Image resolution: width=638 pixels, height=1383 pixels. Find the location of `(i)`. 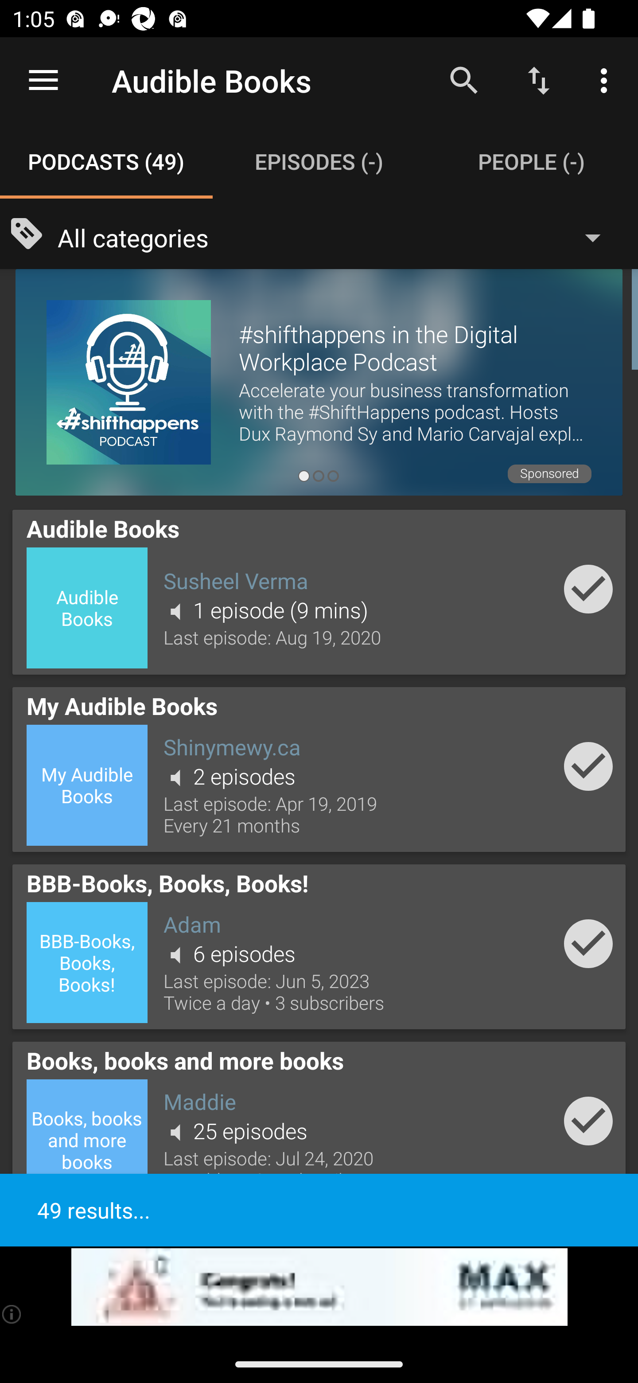

(i) is located at coordinates (12, 1314).